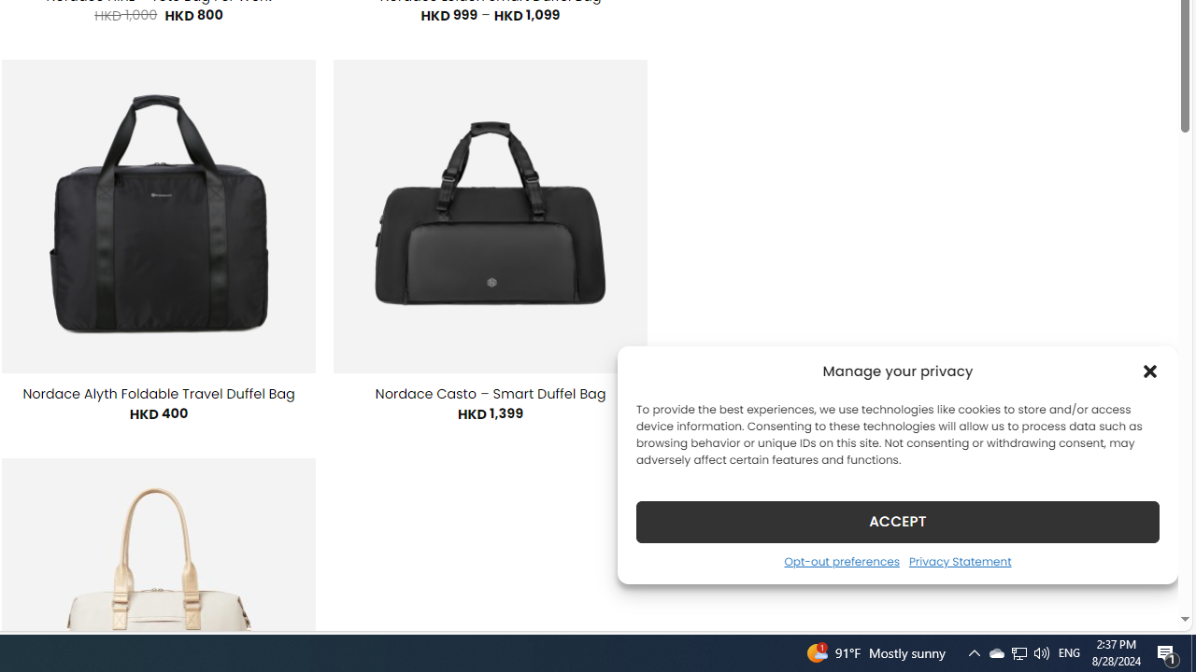 The image size is (1196, 672). I want to click on ACCEPT, so click(897, 521).